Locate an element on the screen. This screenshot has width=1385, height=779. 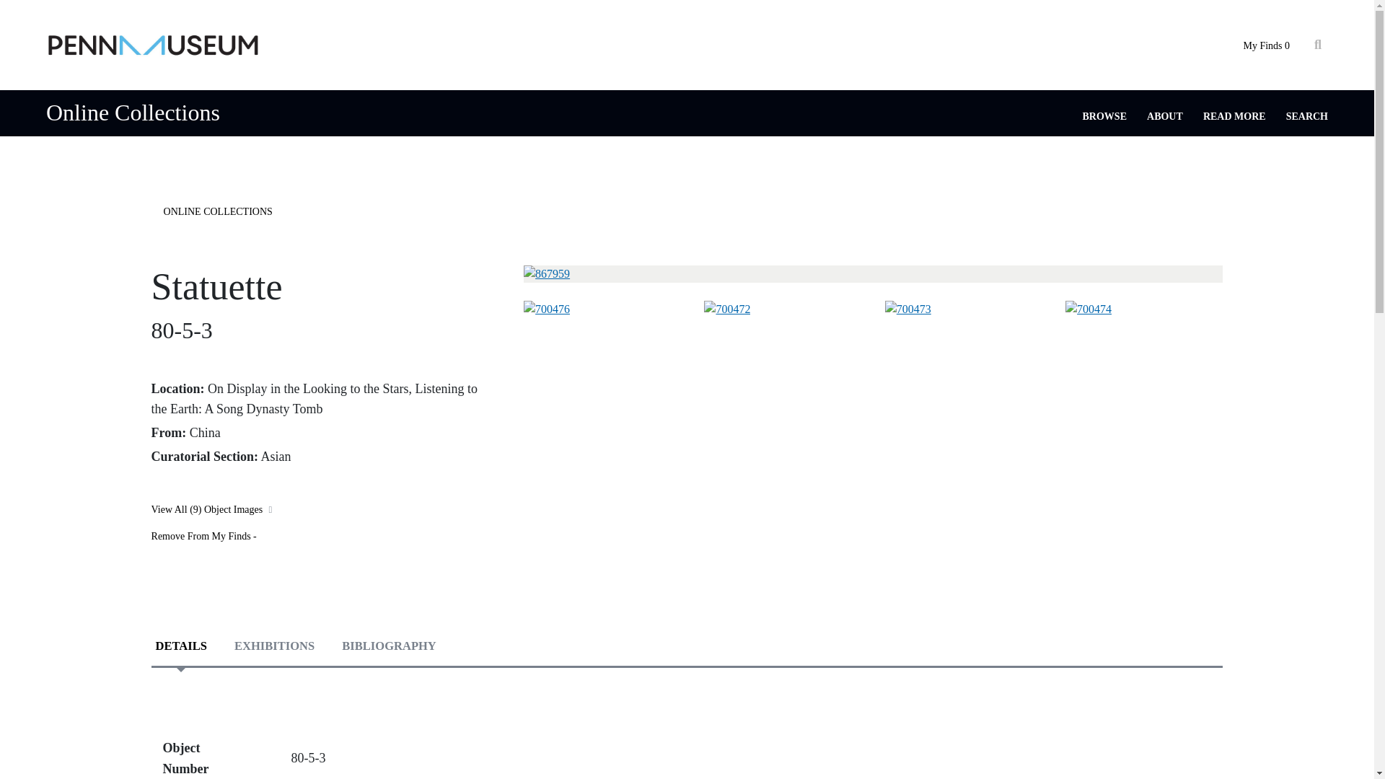
SEARCH is located at coordinates (1307, 116).